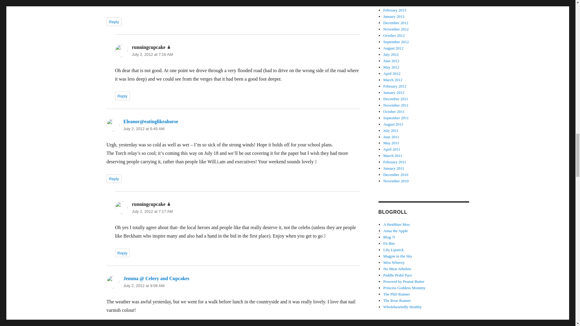 Image resolution: width=580 pixels, height=326 pixels. Describe the element at coordinates (152, 54) in the screenshot. I see `July 2, 2012 at 7:16 AM` at that location.